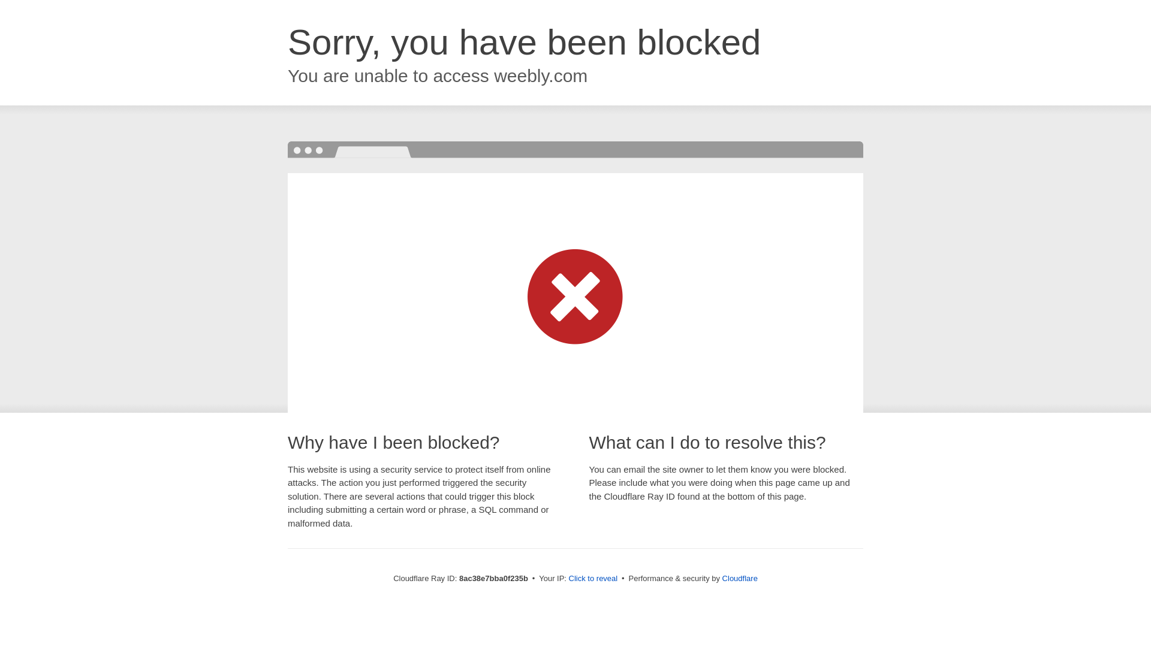 Image resolution: width=1151 pixels, height=647 pixels. What do you see at coordinates (593, 579) in the screenshot?
I see `Click to reveal` at bounding box center [593, 579].